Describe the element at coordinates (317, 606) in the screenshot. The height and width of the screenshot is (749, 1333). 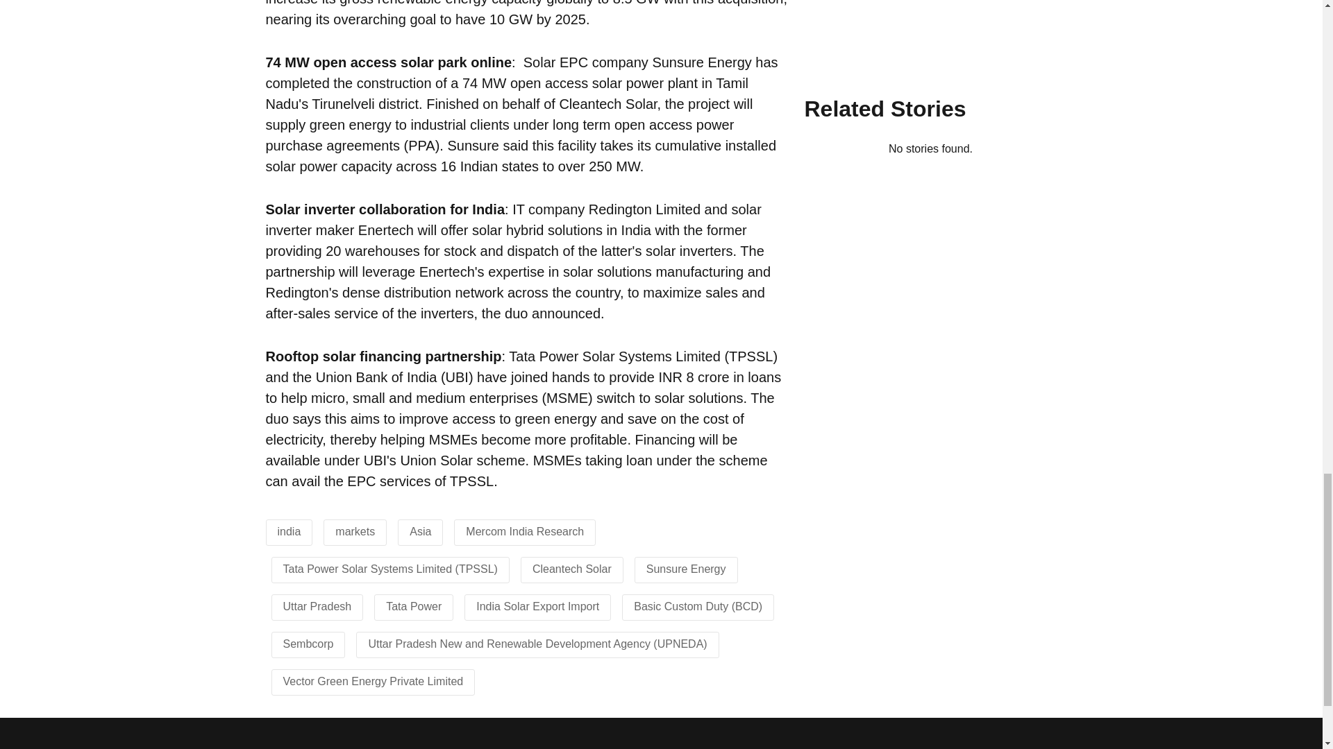
I see `Uttar Pradesh` at that location.